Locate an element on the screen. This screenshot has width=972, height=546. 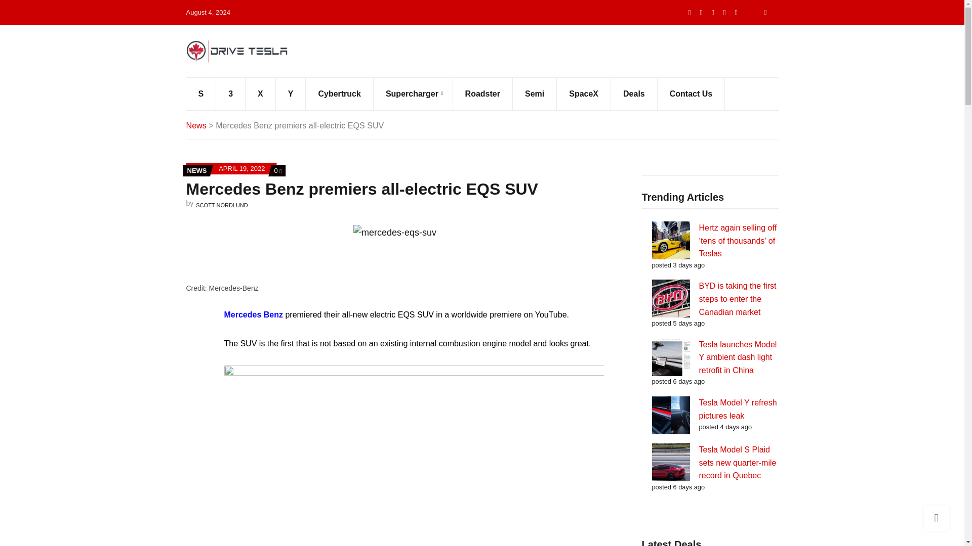
S is located at coordinates (201, 94).